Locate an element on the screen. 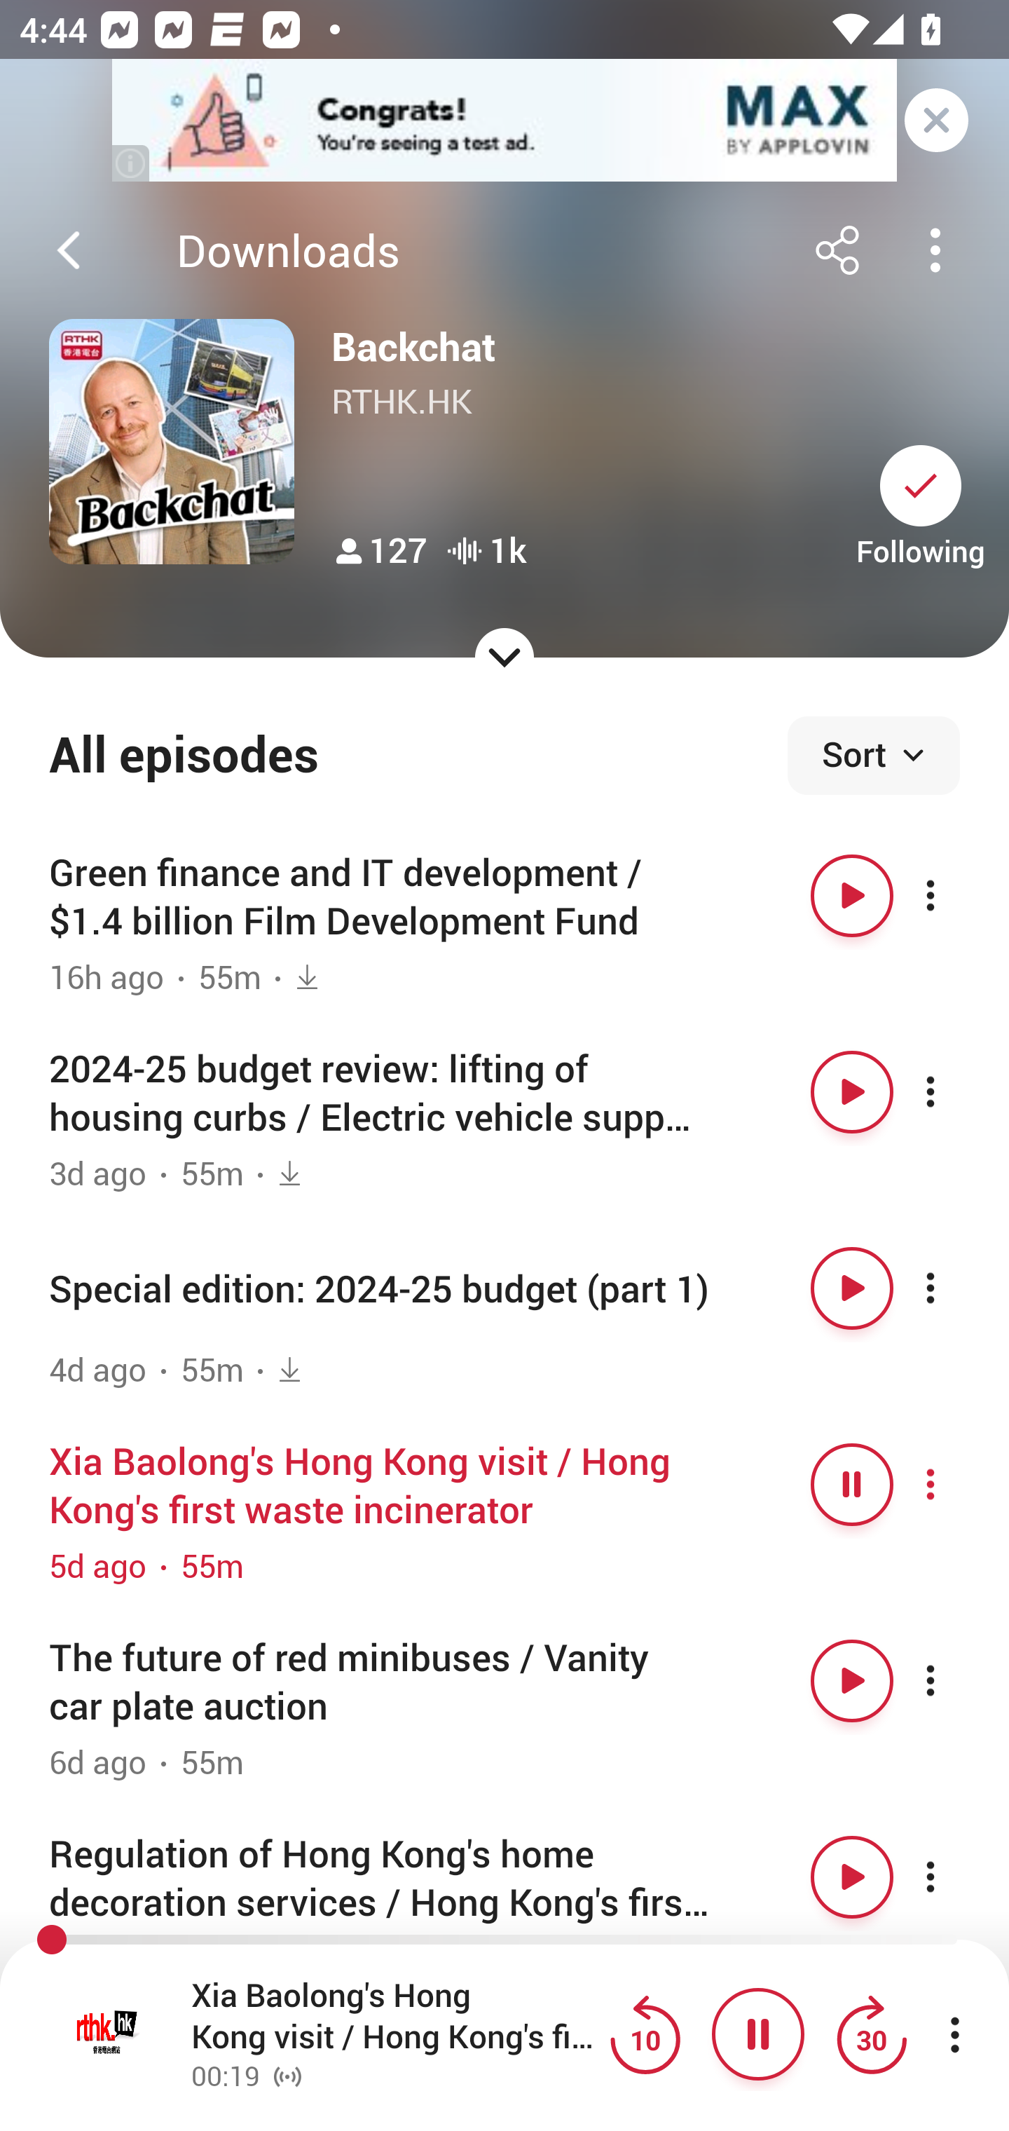  More options is located at coordinates (954, 896).